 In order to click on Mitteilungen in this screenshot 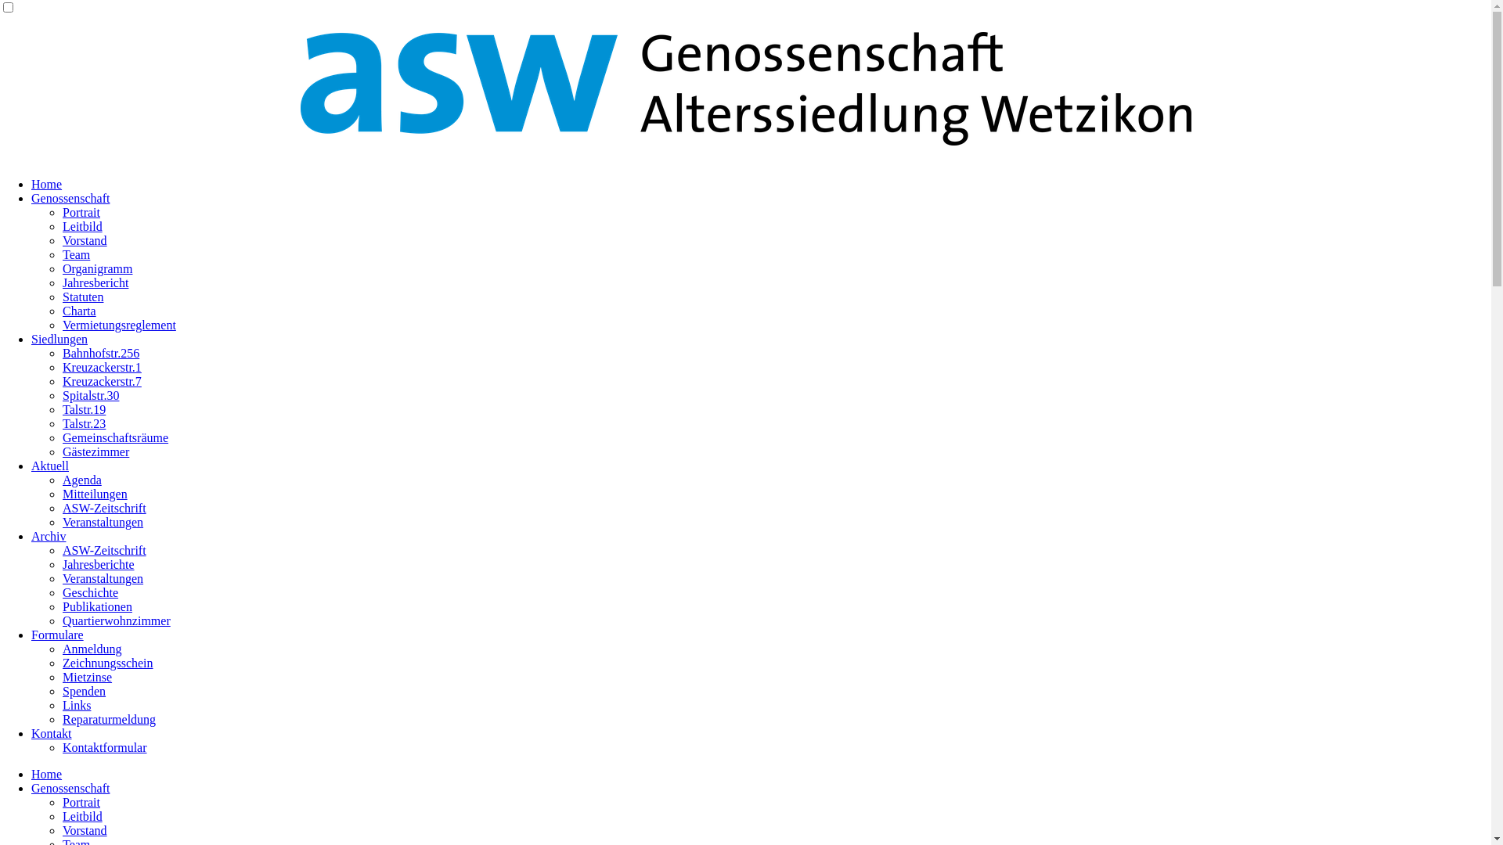, I will do `click(96, 494)`.